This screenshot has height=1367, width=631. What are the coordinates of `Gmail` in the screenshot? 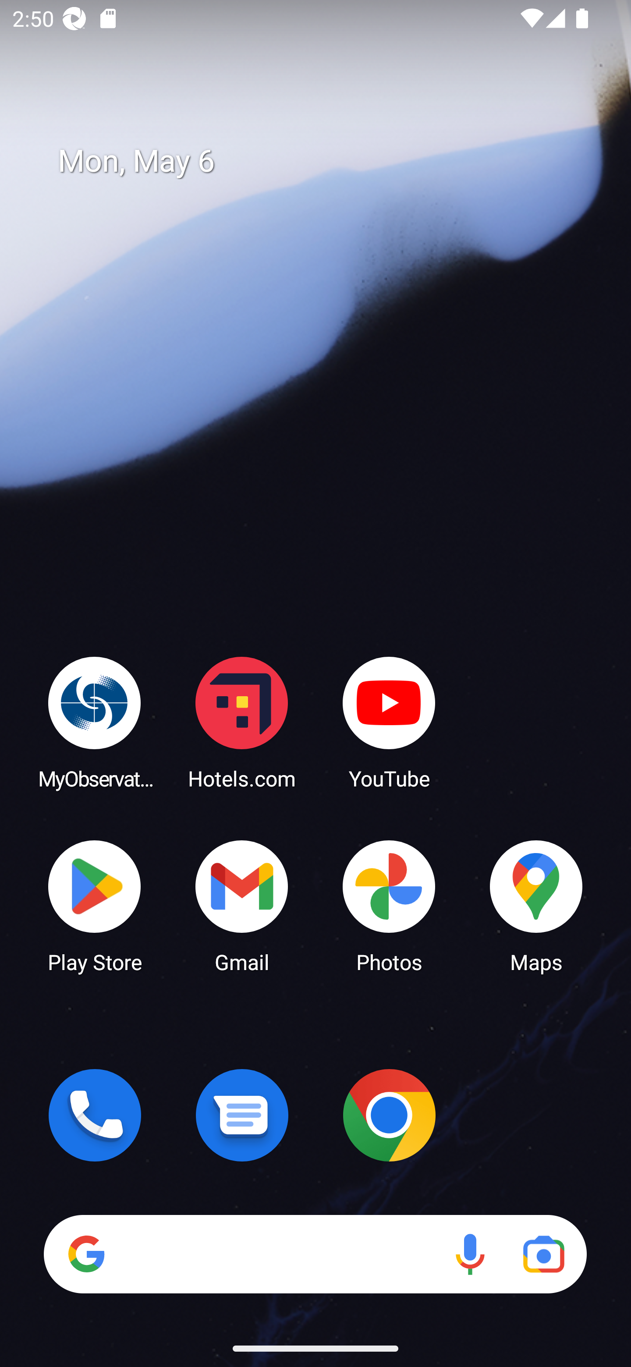 It's located at (242, 905).